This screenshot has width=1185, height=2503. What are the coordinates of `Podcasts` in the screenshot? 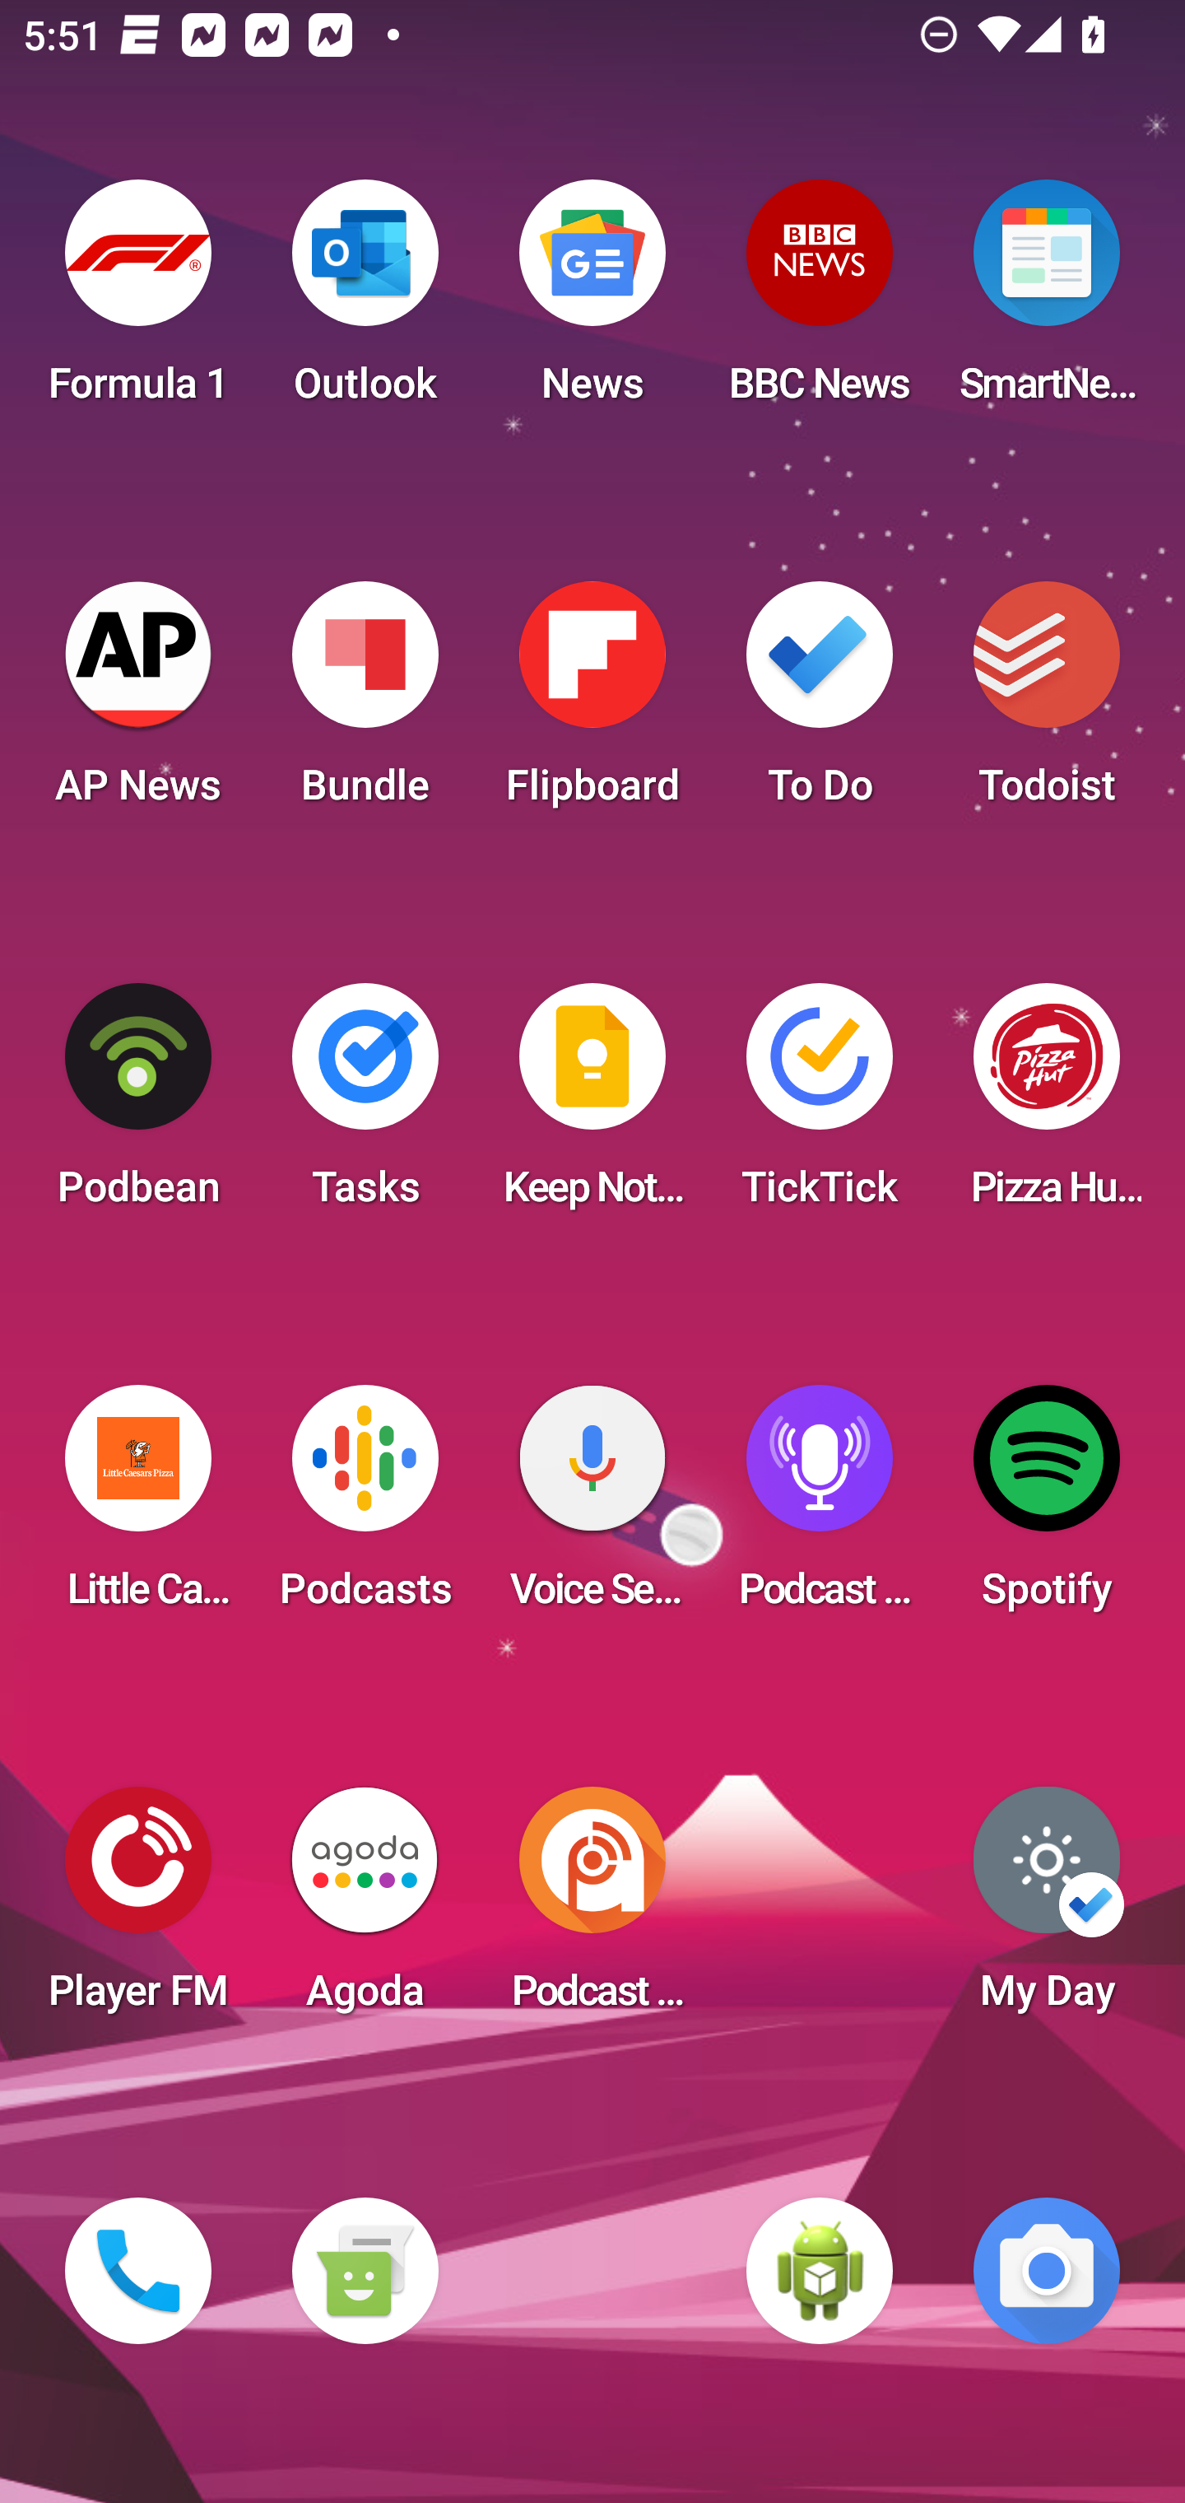 It's located at (365, 1507).